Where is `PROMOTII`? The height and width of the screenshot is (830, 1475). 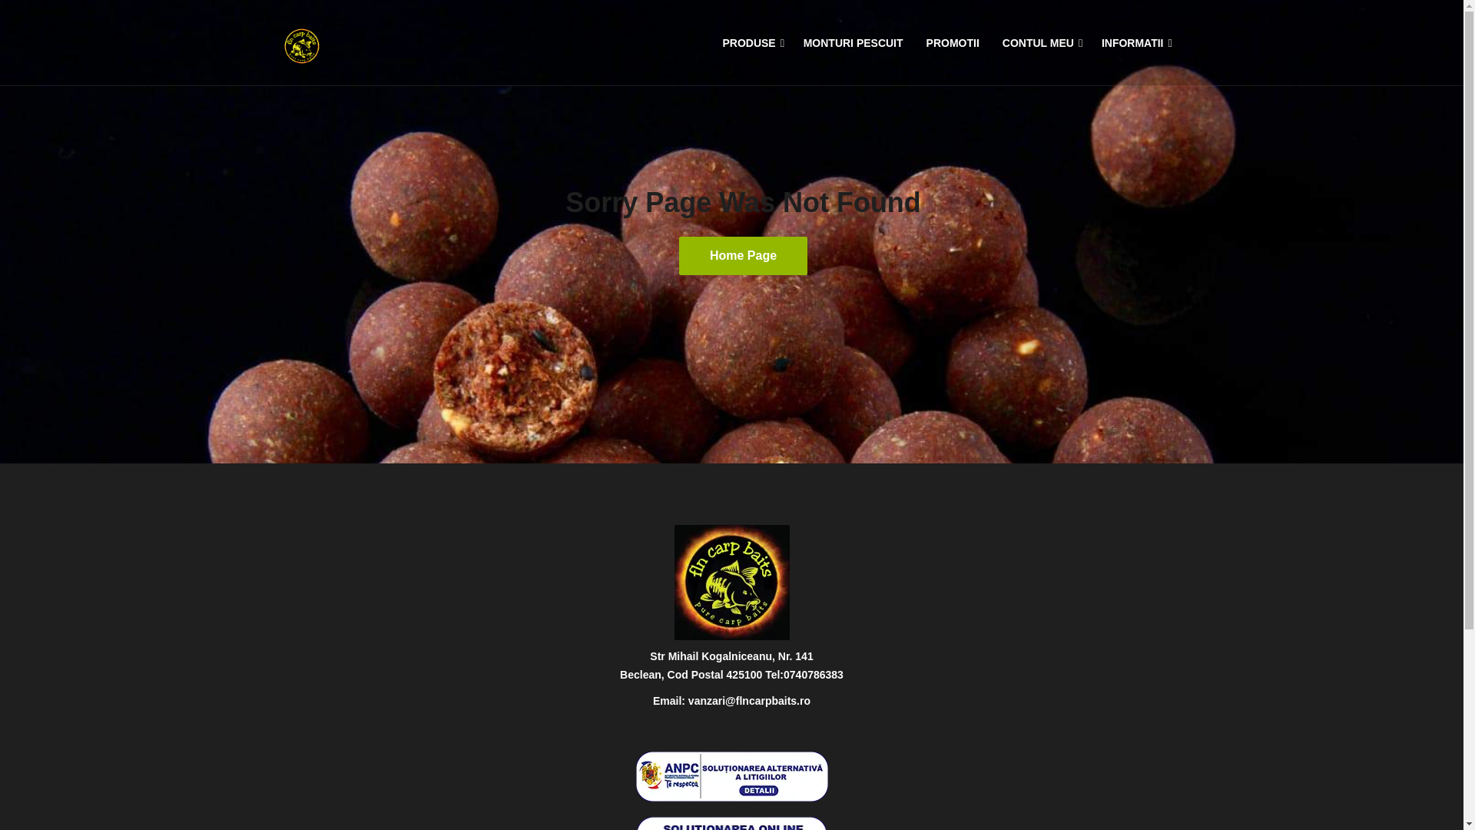 PROMOTII is located at coordinates (953, 35).